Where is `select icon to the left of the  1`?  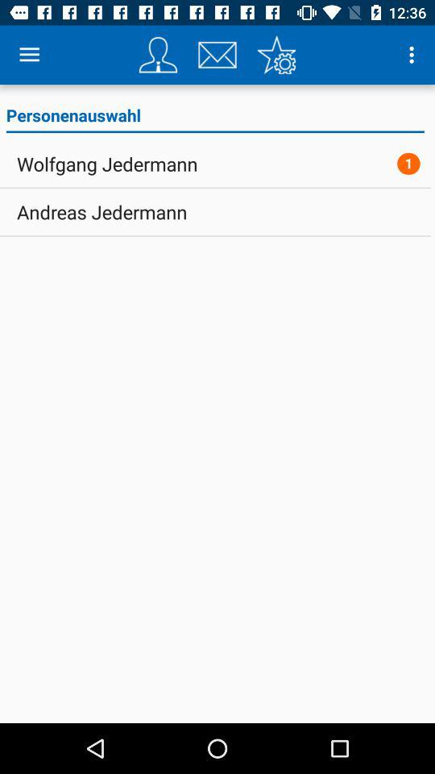 select icon to the left of the  1 is located at coordinates (107, 164).